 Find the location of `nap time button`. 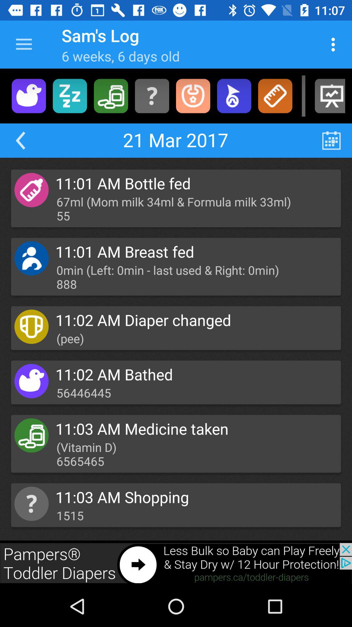

nap time button is located at coordinates (70, 96).